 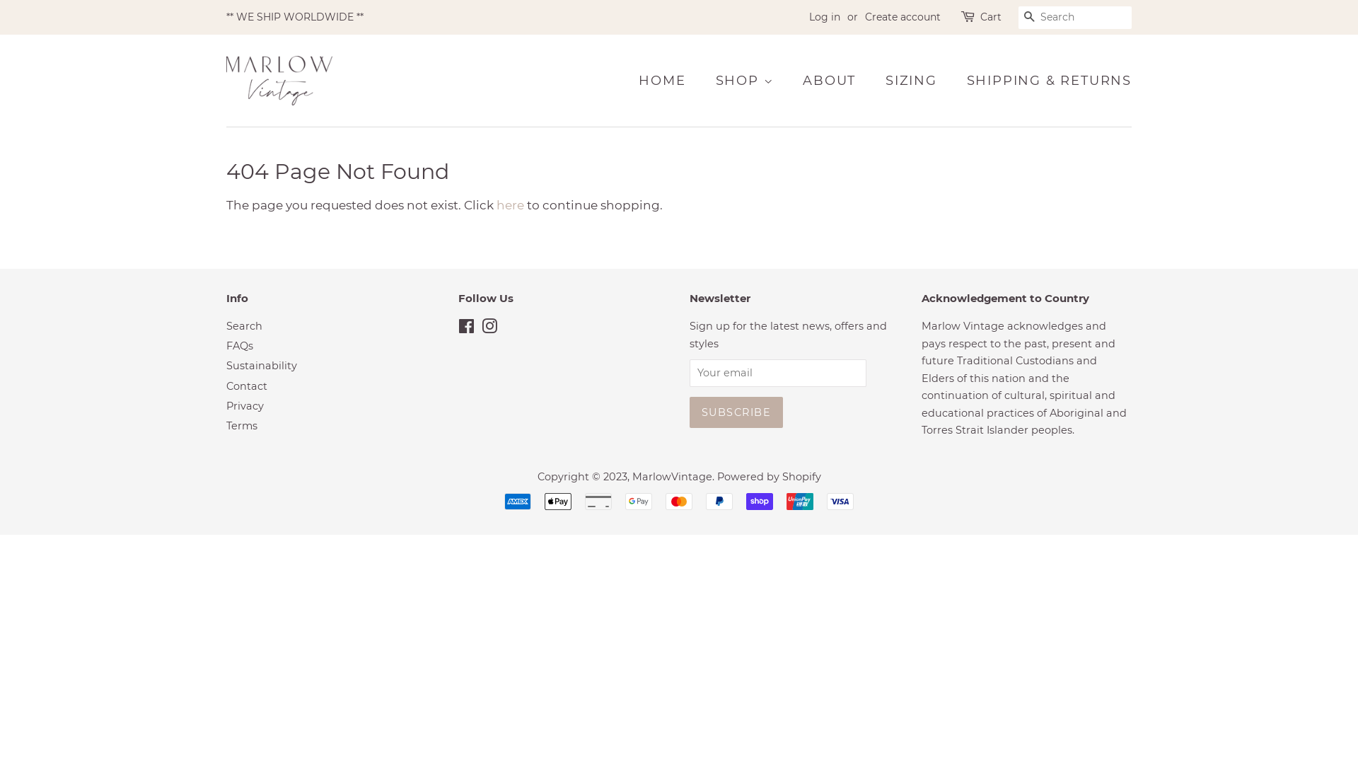 What do you see at coordinates (669, 81) in the screenshot?
I see `HOME` at bounding box center [669, 81].